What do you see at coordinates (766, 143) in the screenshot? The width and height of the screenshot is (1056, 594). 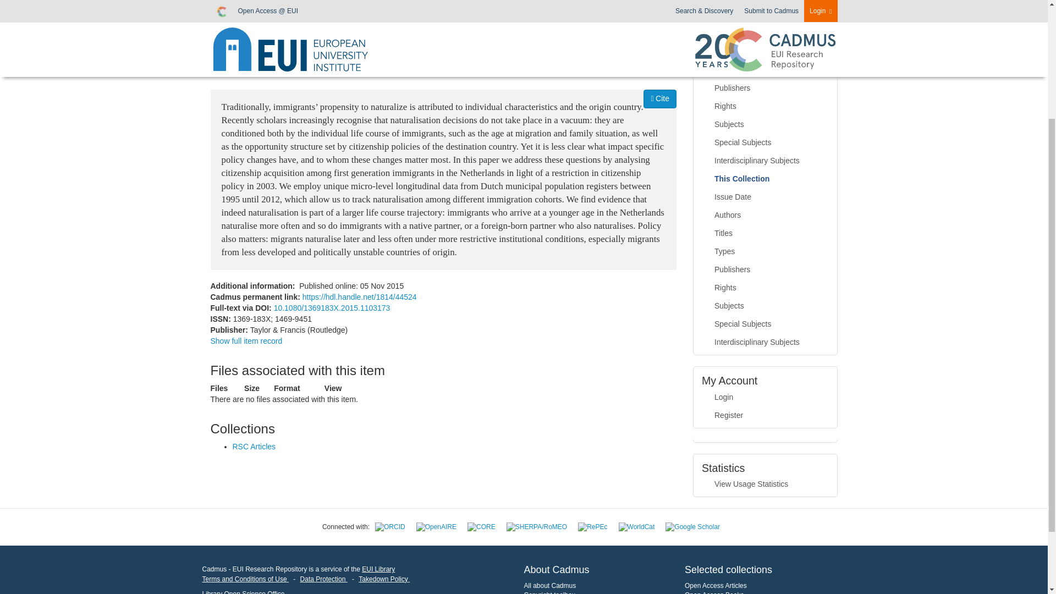 I see `Special Subjects` at bounding box center [766, 143].